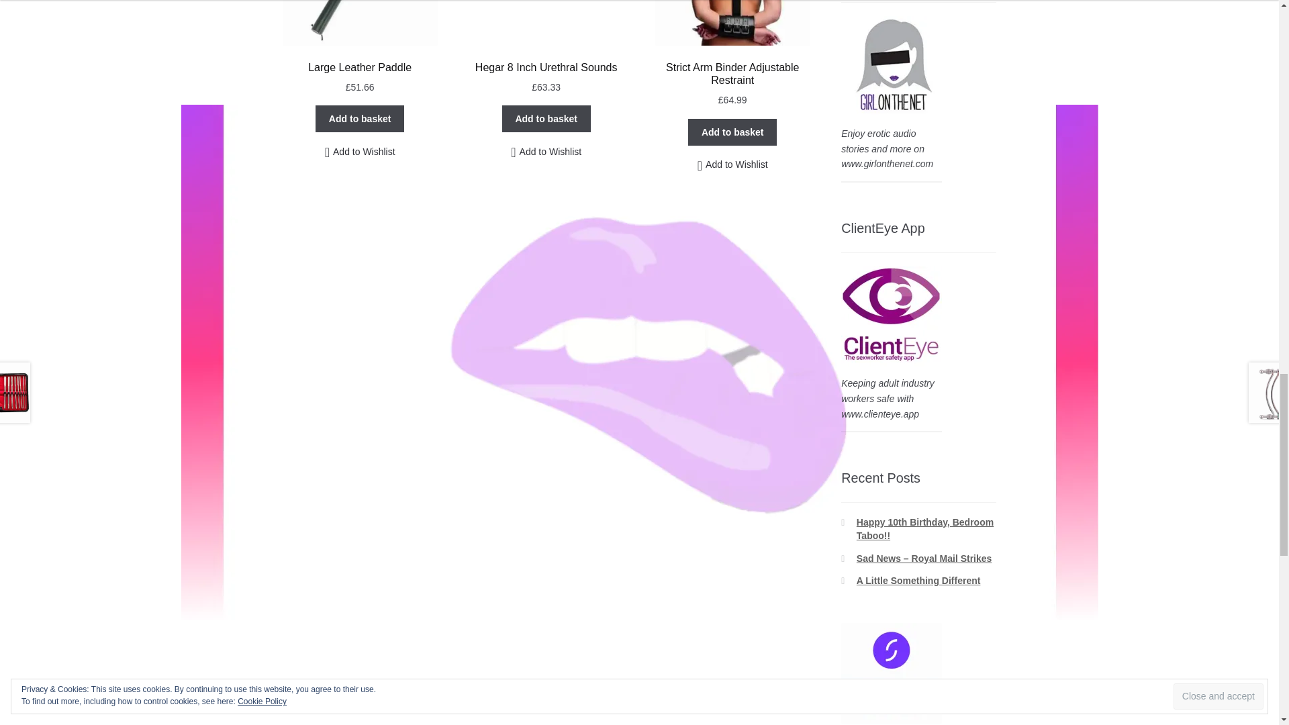 Image resolution: width=1289 pixels, height=725 pixels. I want to click on Girl On The Net, so click(892, 316).